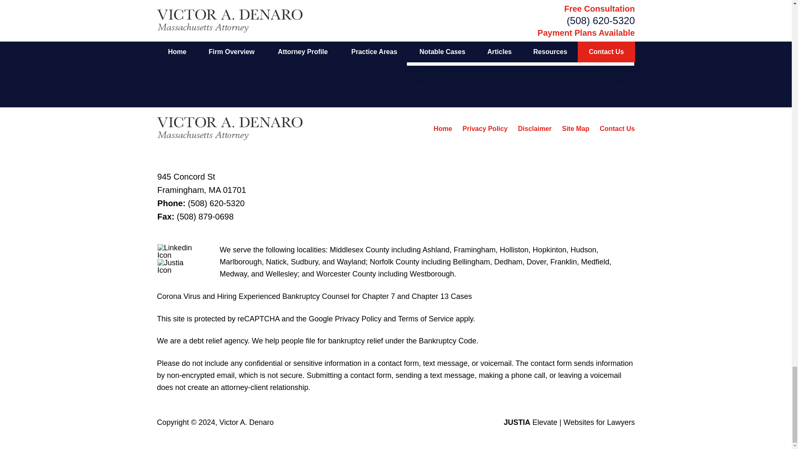 Image resolution: width=798 pixels, height=449 pixels. I want to click on Disclaimer, so click(534, 128).